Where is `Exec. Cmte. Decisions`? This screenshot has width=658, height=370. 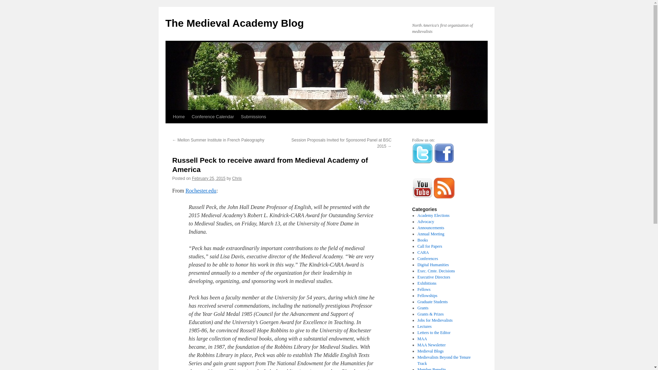
Exec. Cmte. Decisions is located at coordinates (436, 271).